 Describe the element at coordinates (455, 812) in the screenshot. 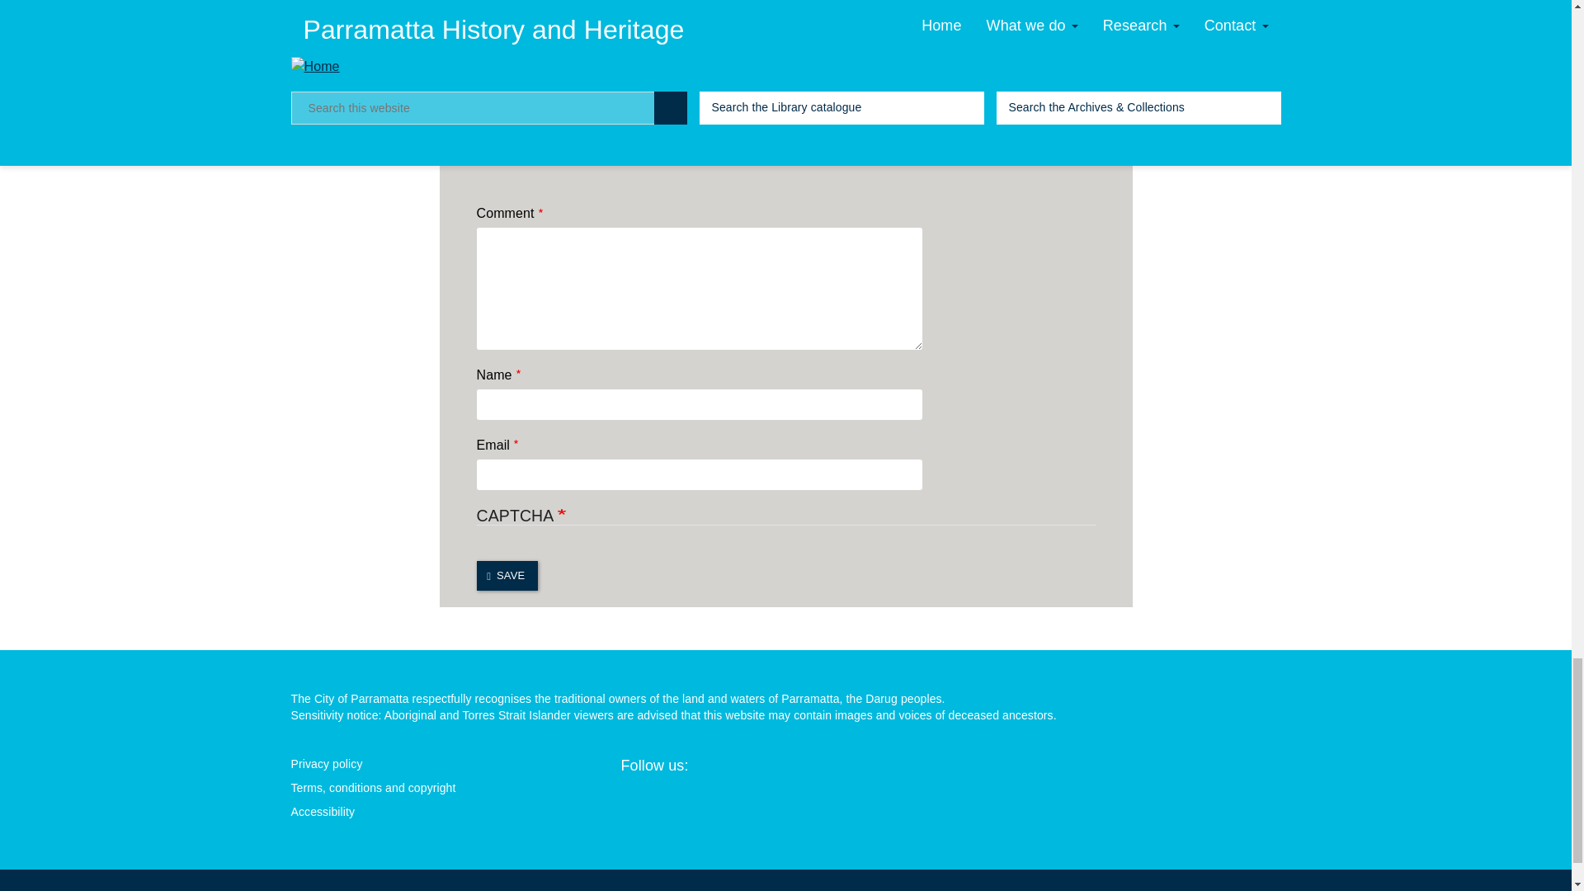

I see `Accessibility` at that location.